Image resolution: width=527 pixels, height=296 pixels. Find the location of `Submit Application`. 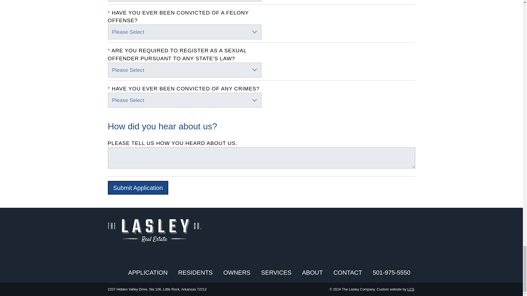

Submit Application is located at coordinates (138, 187).